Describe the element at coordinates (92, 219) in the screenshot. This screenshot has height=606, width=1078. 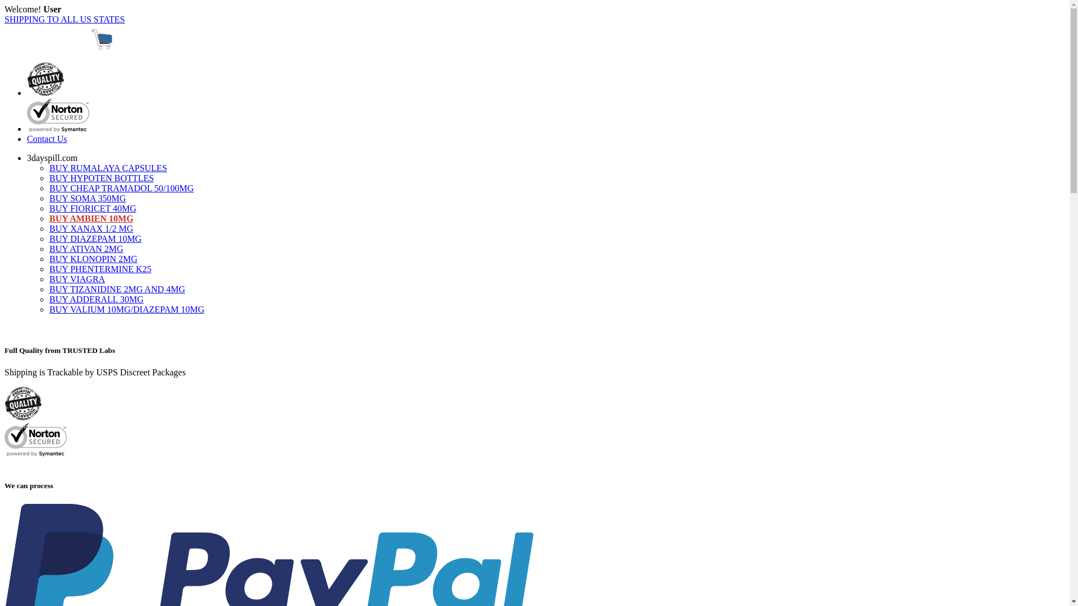
I see `BUY AMBIEN 10MG` at that location.